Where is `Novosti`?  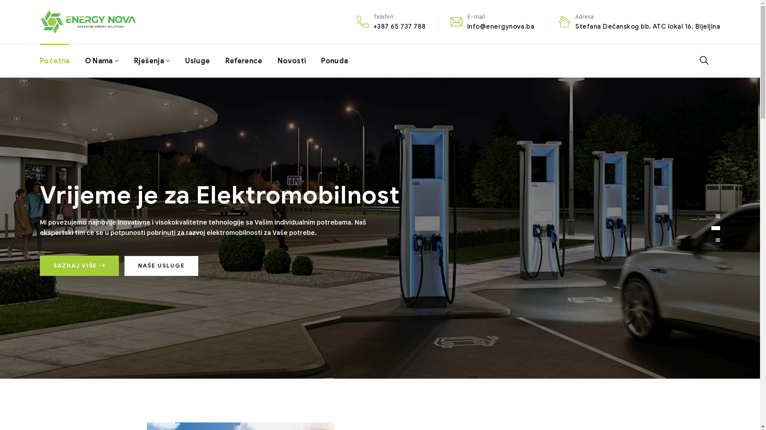
Novosti is located at coordinates (292, 61).